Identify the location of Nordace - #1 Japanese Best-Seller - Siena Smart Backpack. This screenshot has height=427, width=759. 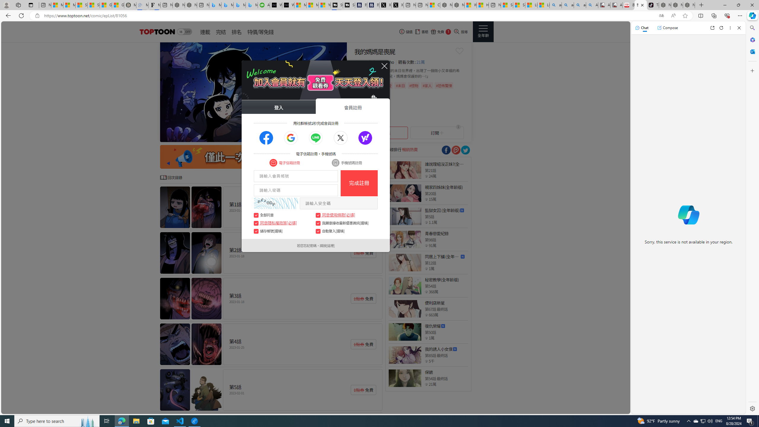
(191, 5).